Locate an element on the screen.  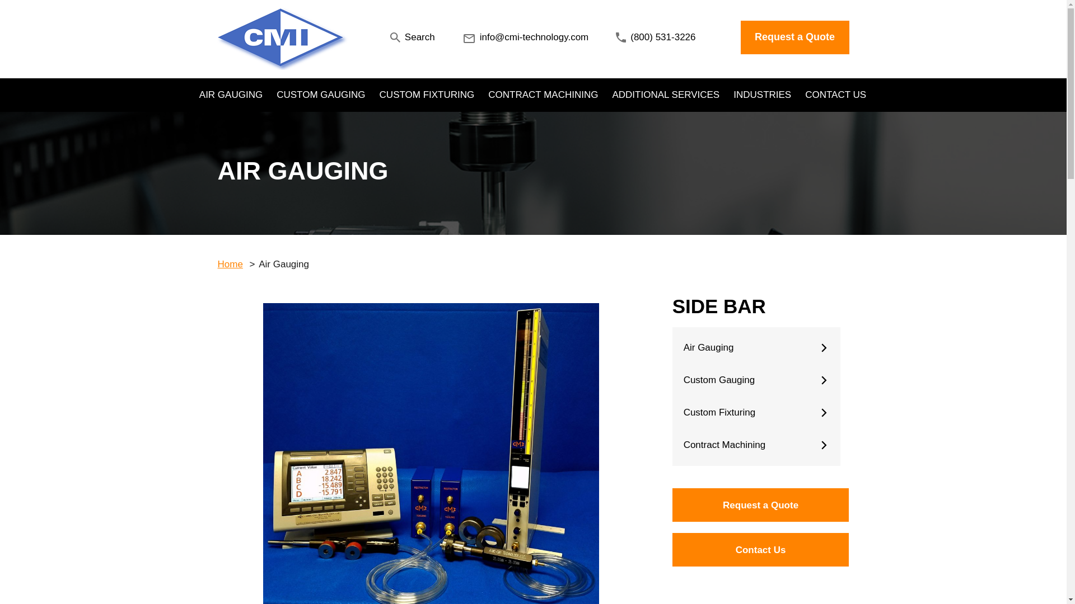
Custom Fixturing is located at coordinates (756, 413).